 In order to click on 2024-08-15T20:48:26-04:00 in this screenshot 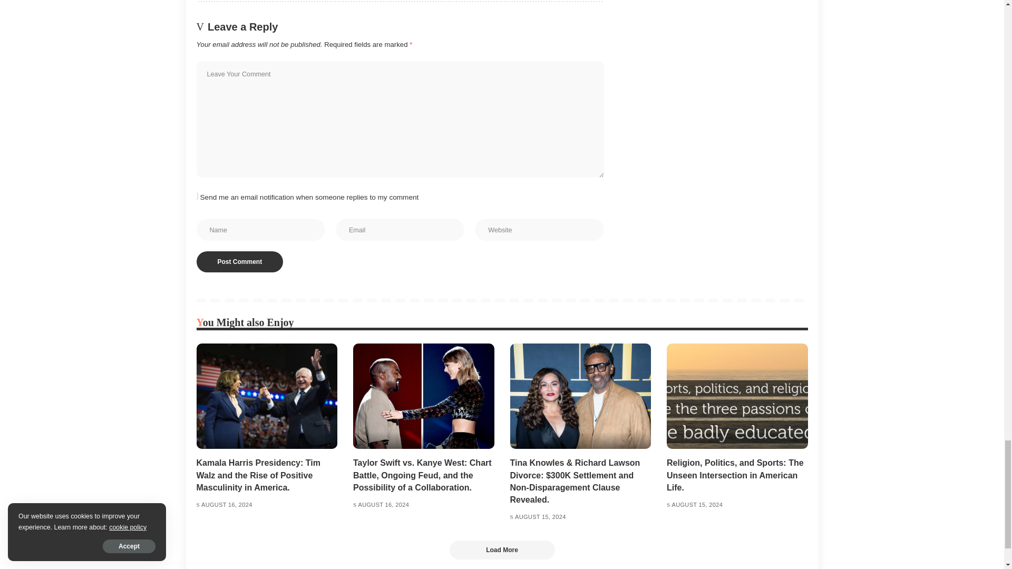, I will do `click(697, 505)`.